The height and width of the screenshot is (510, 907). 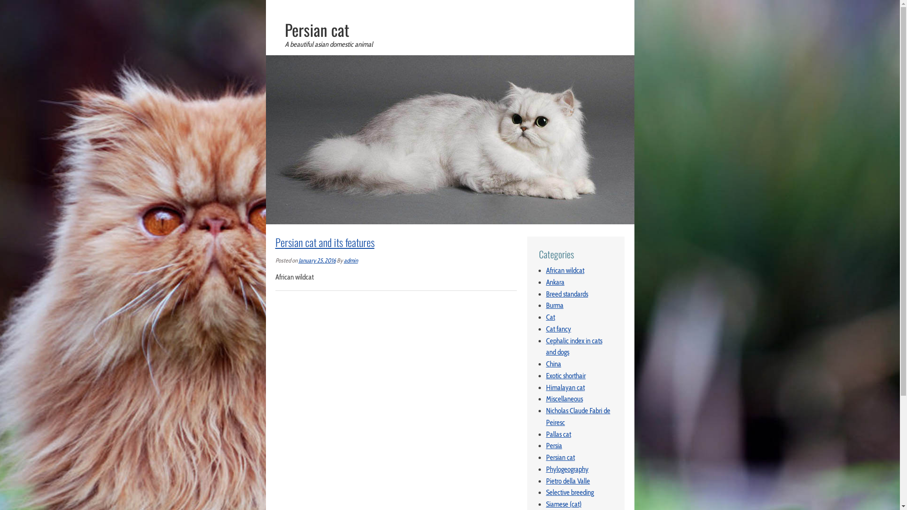 I want to click on Persian cat, so click(x=317, y=30).